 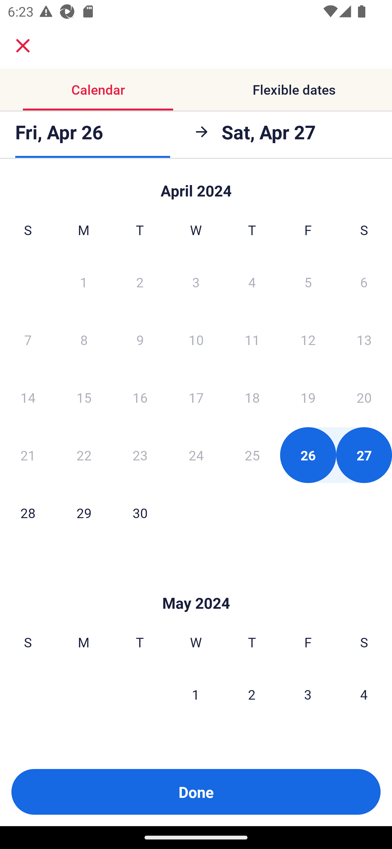 What do you see at coordinates (140, 455) in the screenshot?
I see `23 Tuesday, April 23, 2024` at bounding box center [140, 455].